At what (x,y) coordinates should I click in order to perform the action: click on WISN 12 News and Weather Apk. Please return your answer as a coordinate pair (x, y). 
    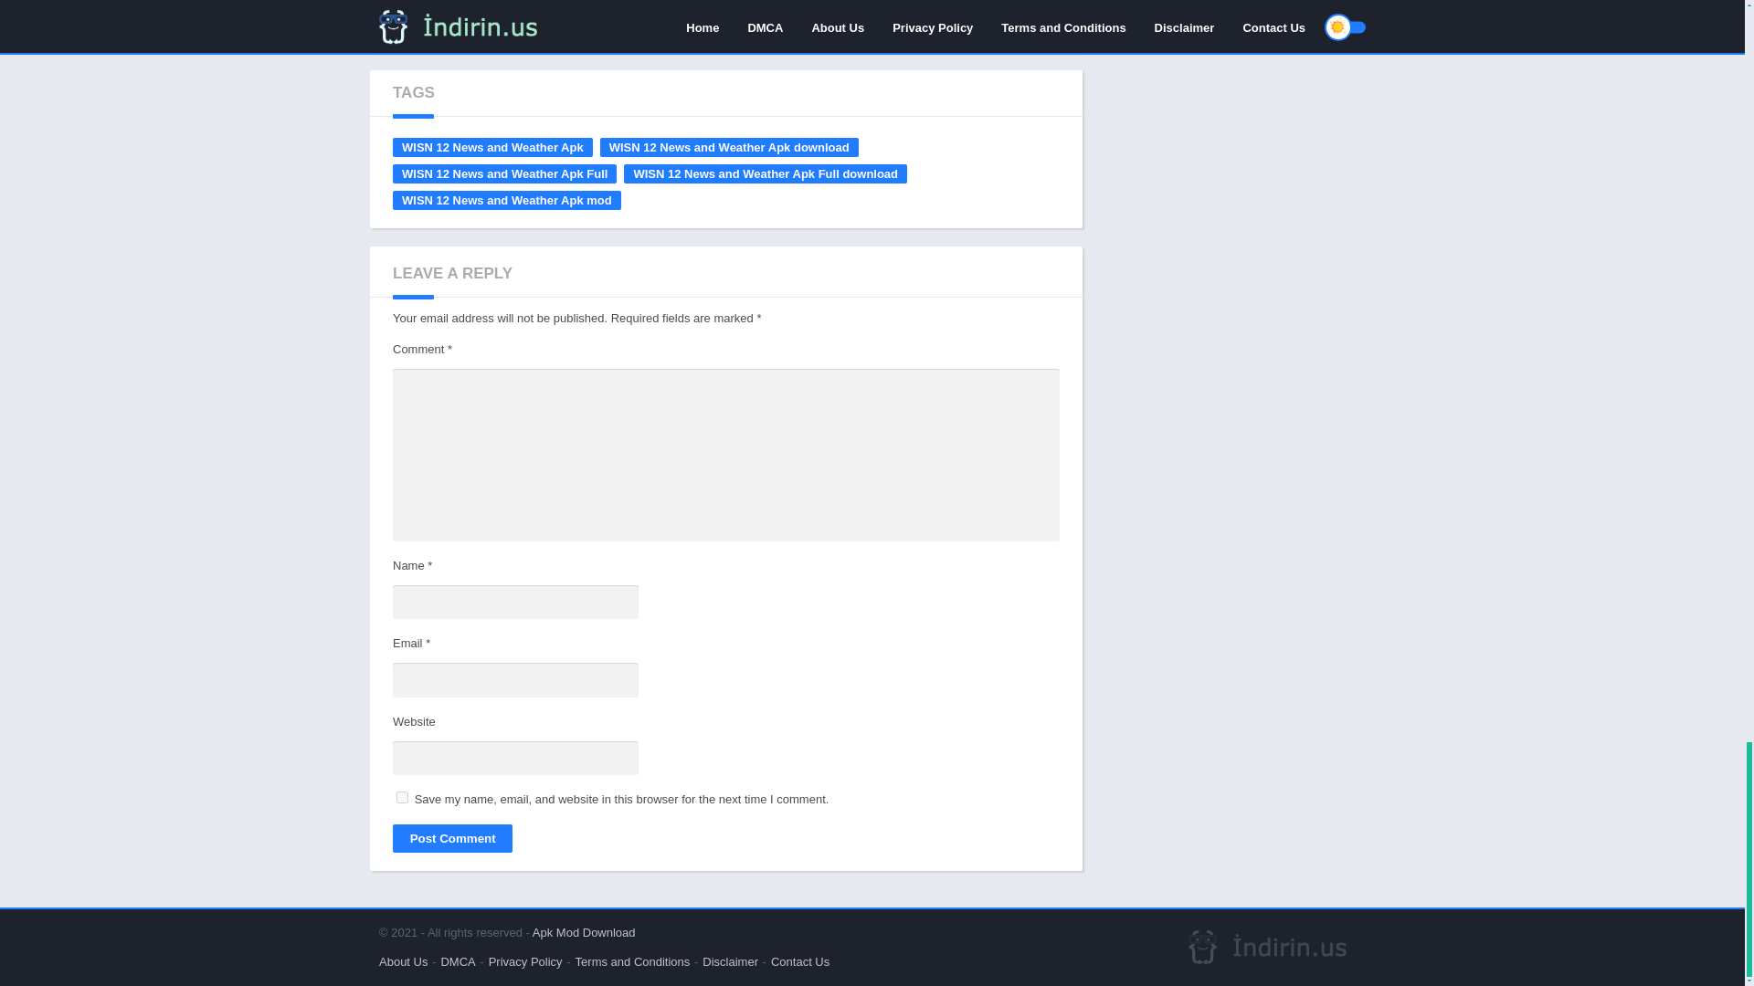
    Looking at the image, I should click on (492, 147).